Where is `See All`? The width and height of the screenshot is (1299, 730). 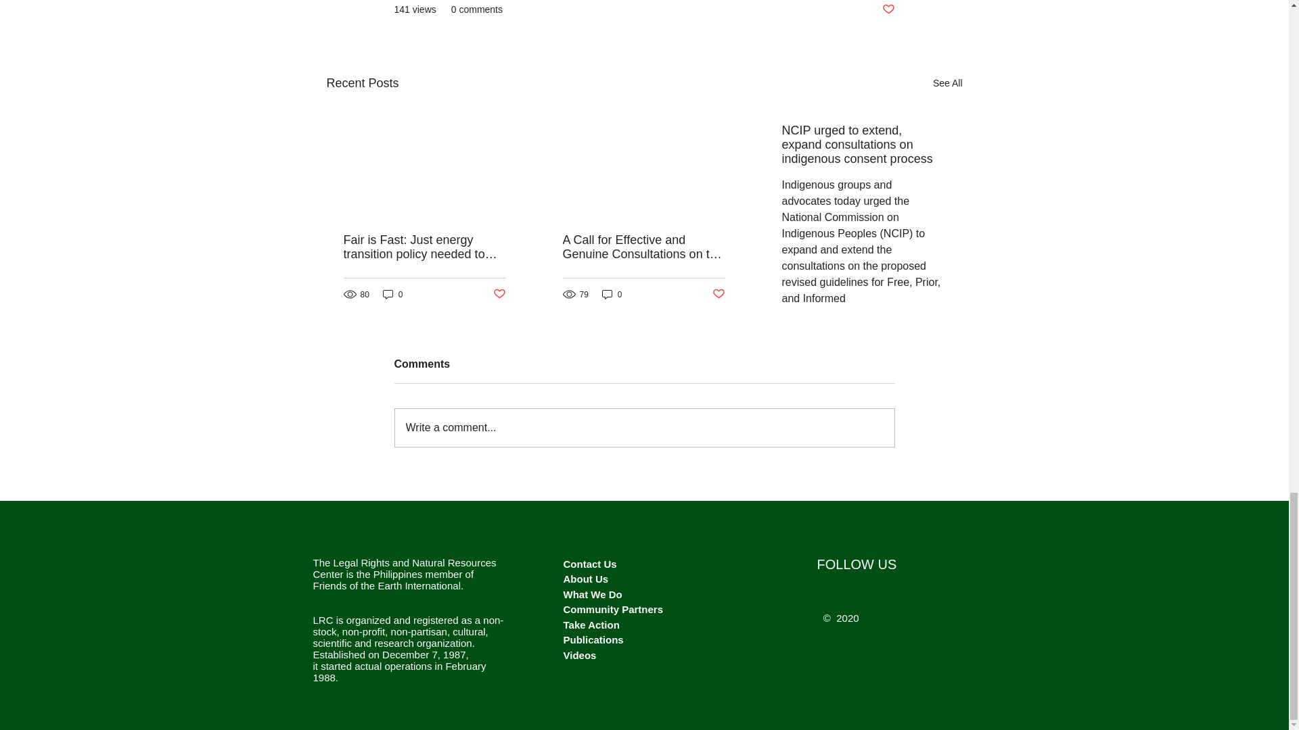 See All is located at coordinates (947, 84).